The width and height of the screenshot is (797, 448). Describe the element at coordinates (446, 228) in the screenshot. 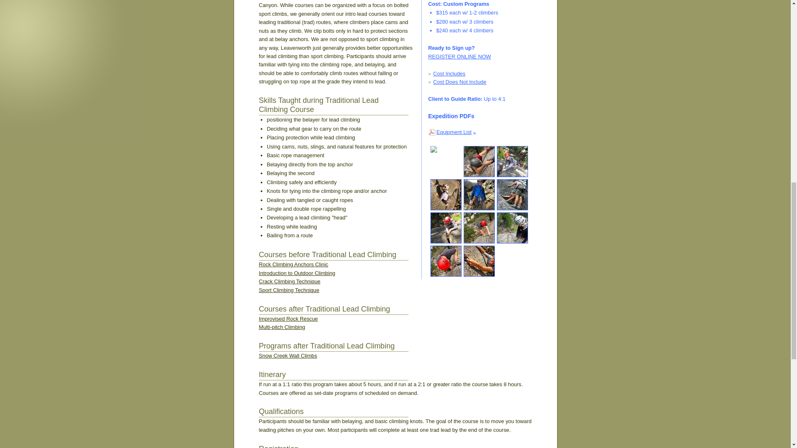

I see `Trad Lead Climbing Course 5` at that location.